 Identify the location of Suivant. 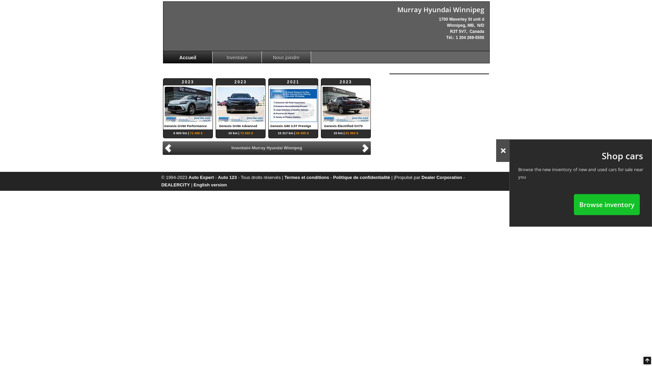
(366, 148).